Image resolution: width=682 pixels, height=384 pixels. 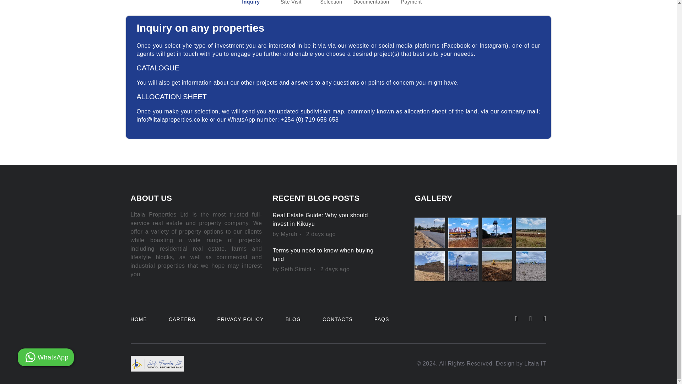 I want to click on FAQS, so click(x=382, y=319).